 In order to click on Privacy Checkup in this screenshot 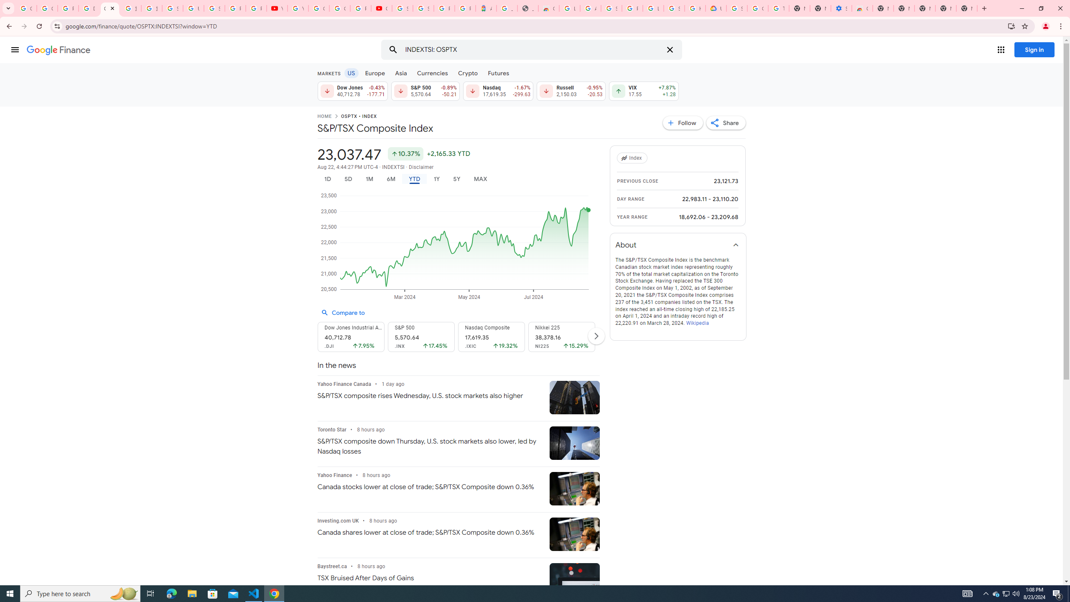, I will do `click(256, 8)`.